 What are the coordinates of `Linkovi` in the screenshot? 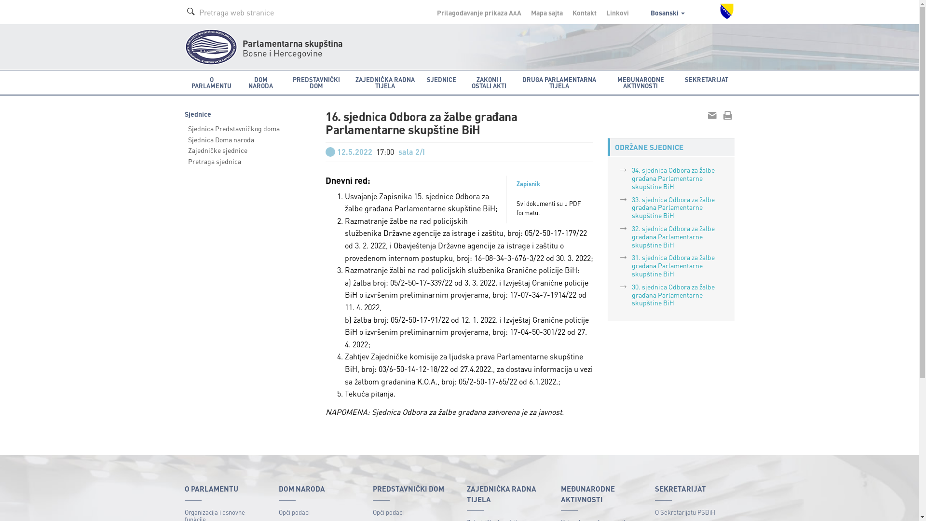 It's located at (617, 13).